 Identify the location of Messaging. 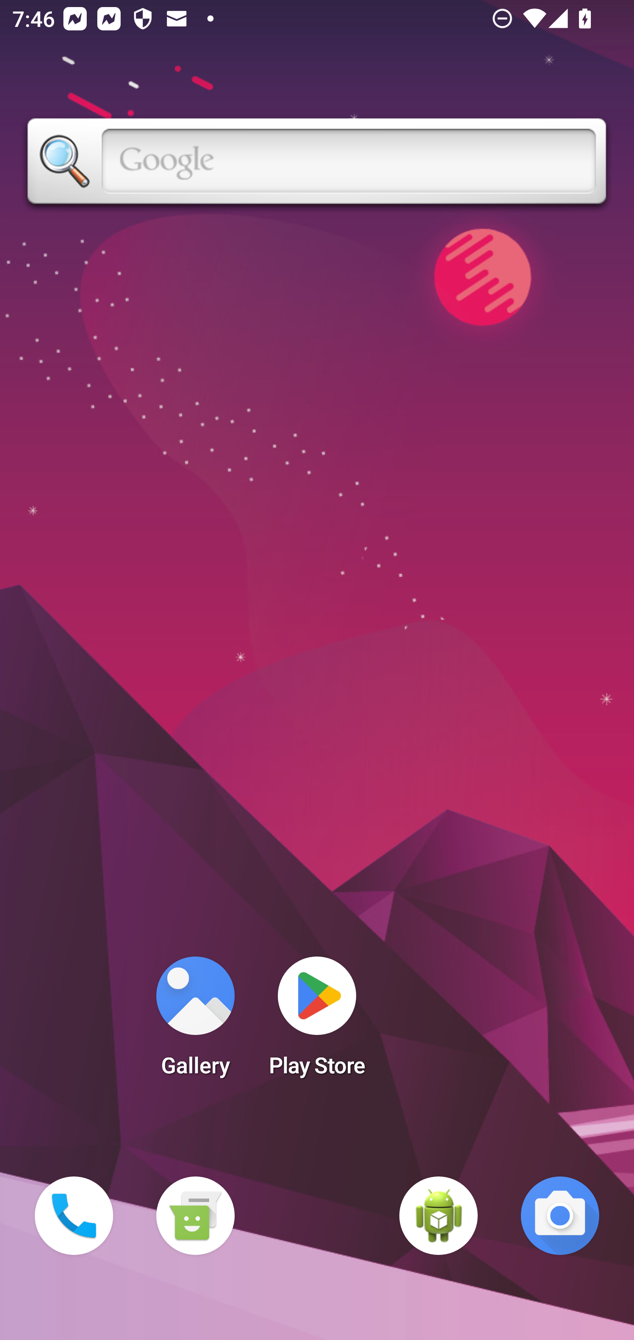
(195, 1216).